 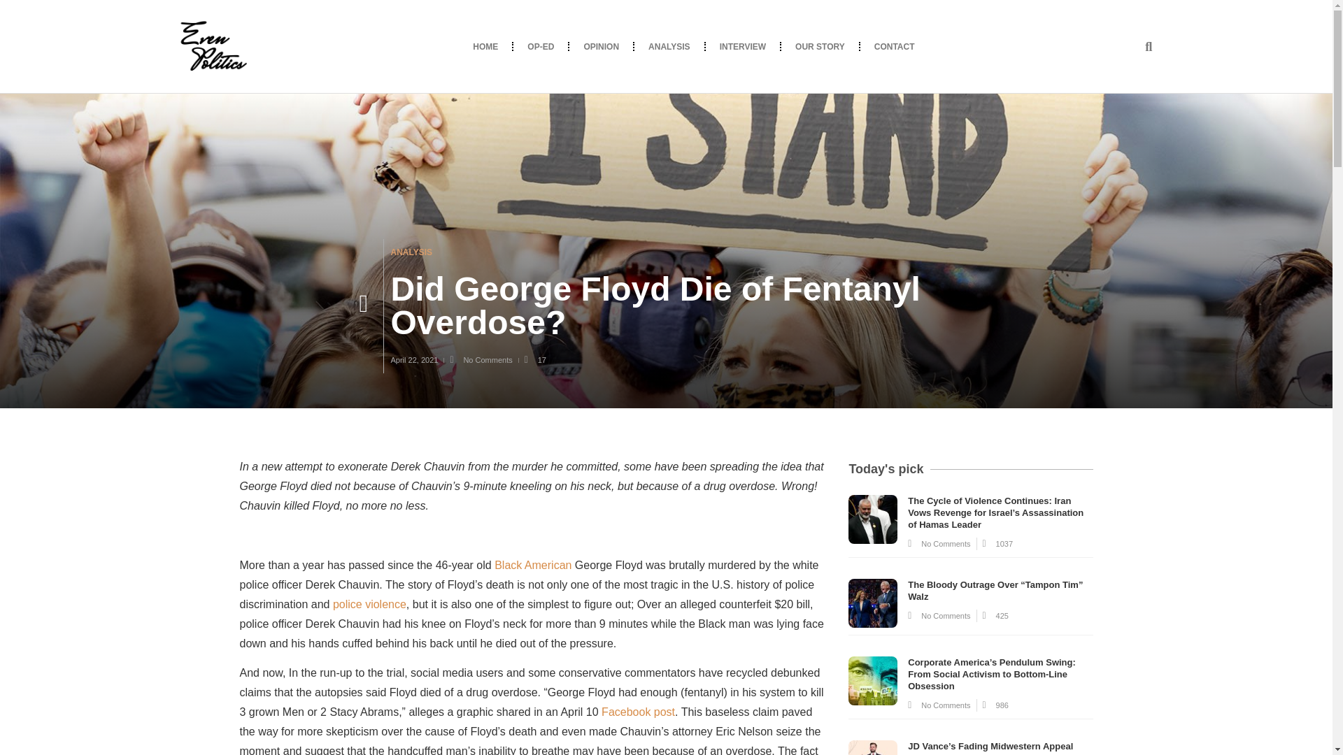 I want to click on No Comments, so click(x=481, y=359).